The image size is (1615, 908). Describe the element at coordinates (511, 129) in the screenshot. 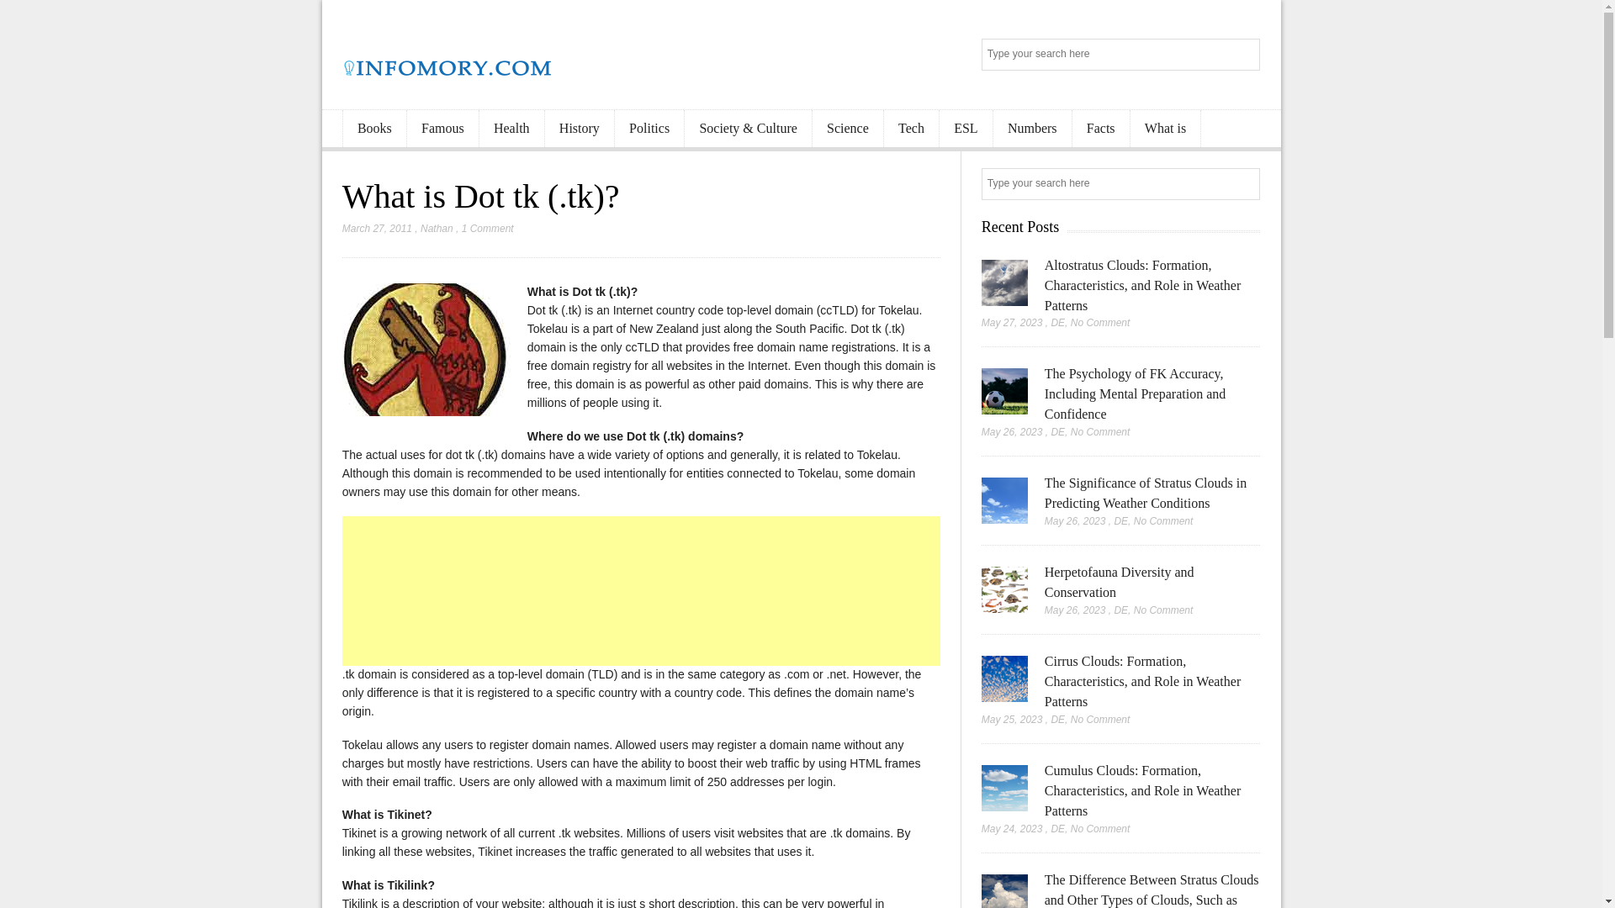

I see `Health` at that location.